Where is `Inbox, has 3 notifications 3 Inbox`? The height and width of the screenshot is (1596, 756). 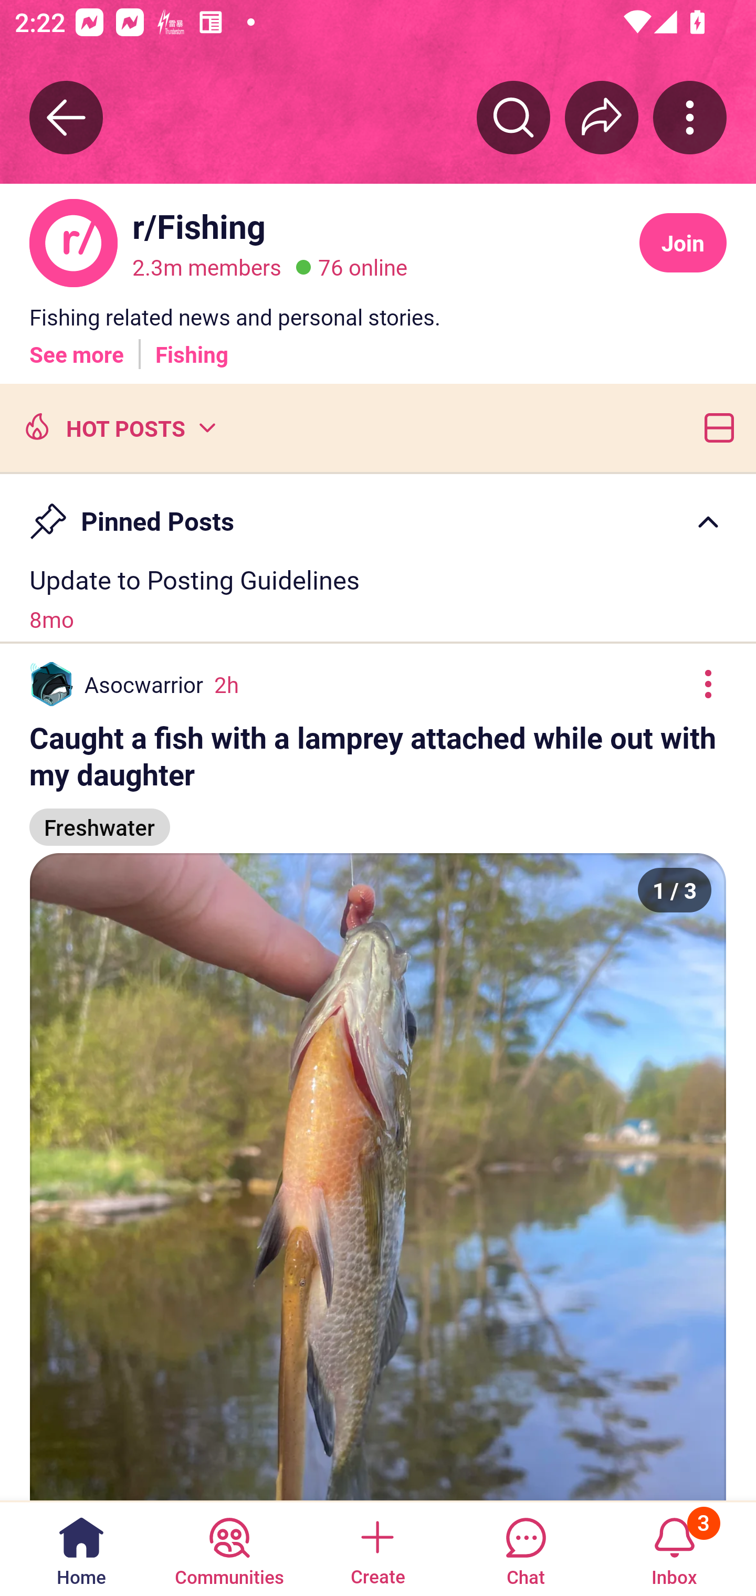
Inbox, has 3 notifications 3 Inbox is located at coordinates (674, 1548).